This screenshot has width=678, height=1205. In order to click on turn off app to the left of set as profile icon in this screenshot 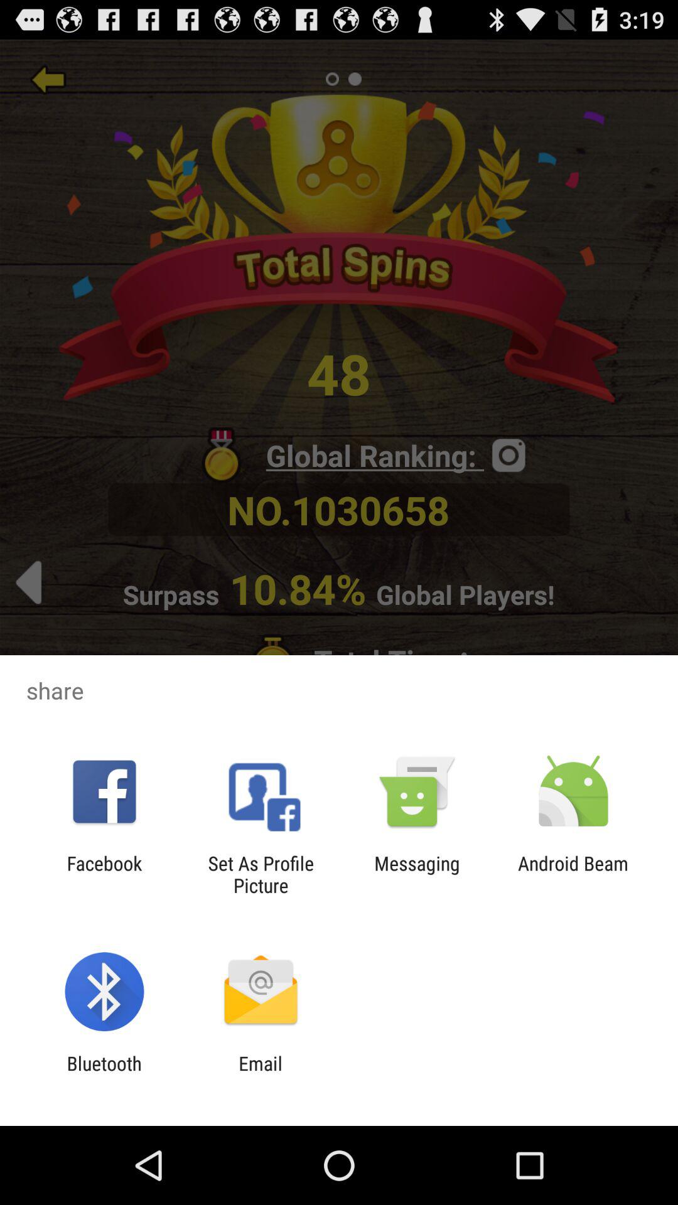, I will do `click(104, 874)`.